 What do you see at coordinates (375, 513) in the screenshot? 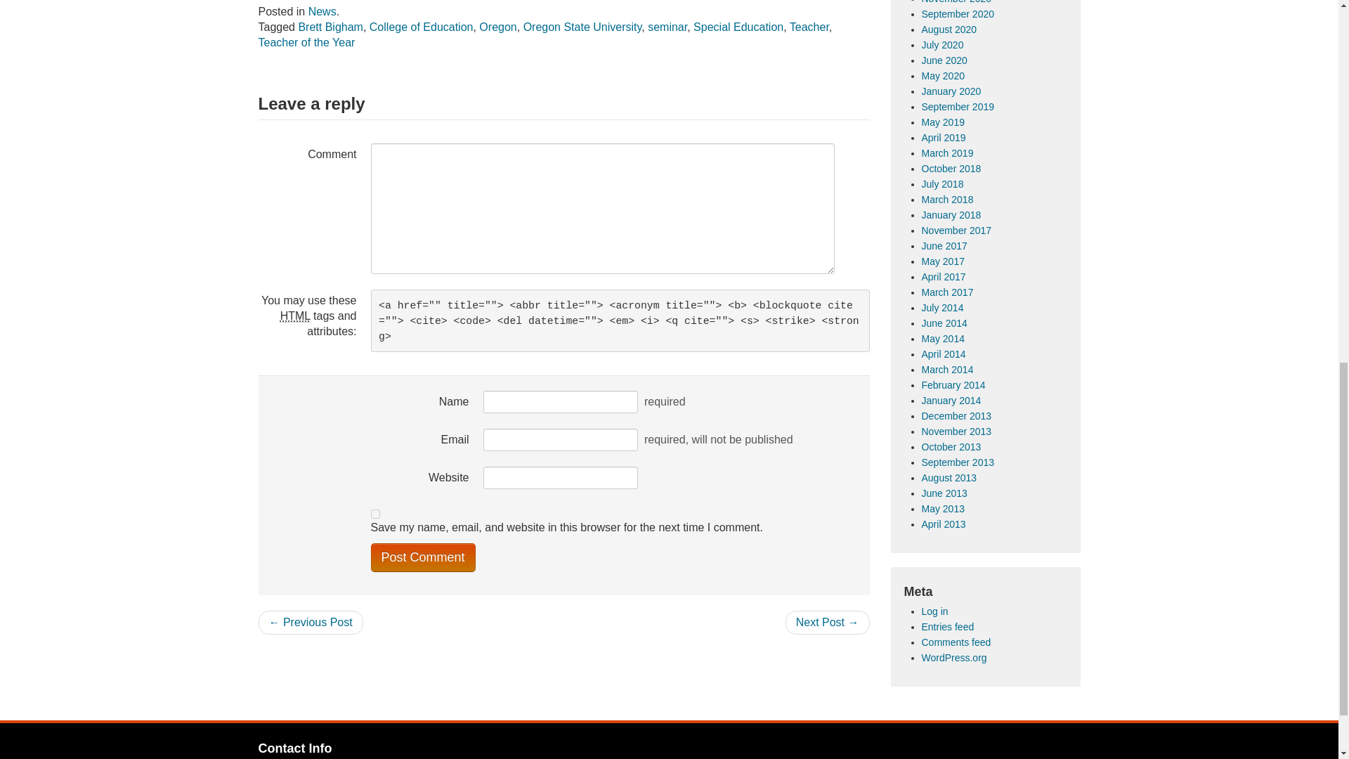
I see `yes` at bounding box center [375, 513].